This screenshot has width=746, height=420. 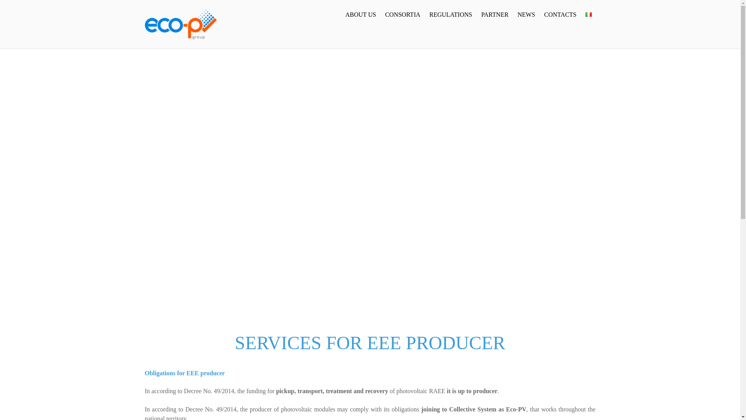 I want to click on CONTACTS, so click(x=560, y=15).